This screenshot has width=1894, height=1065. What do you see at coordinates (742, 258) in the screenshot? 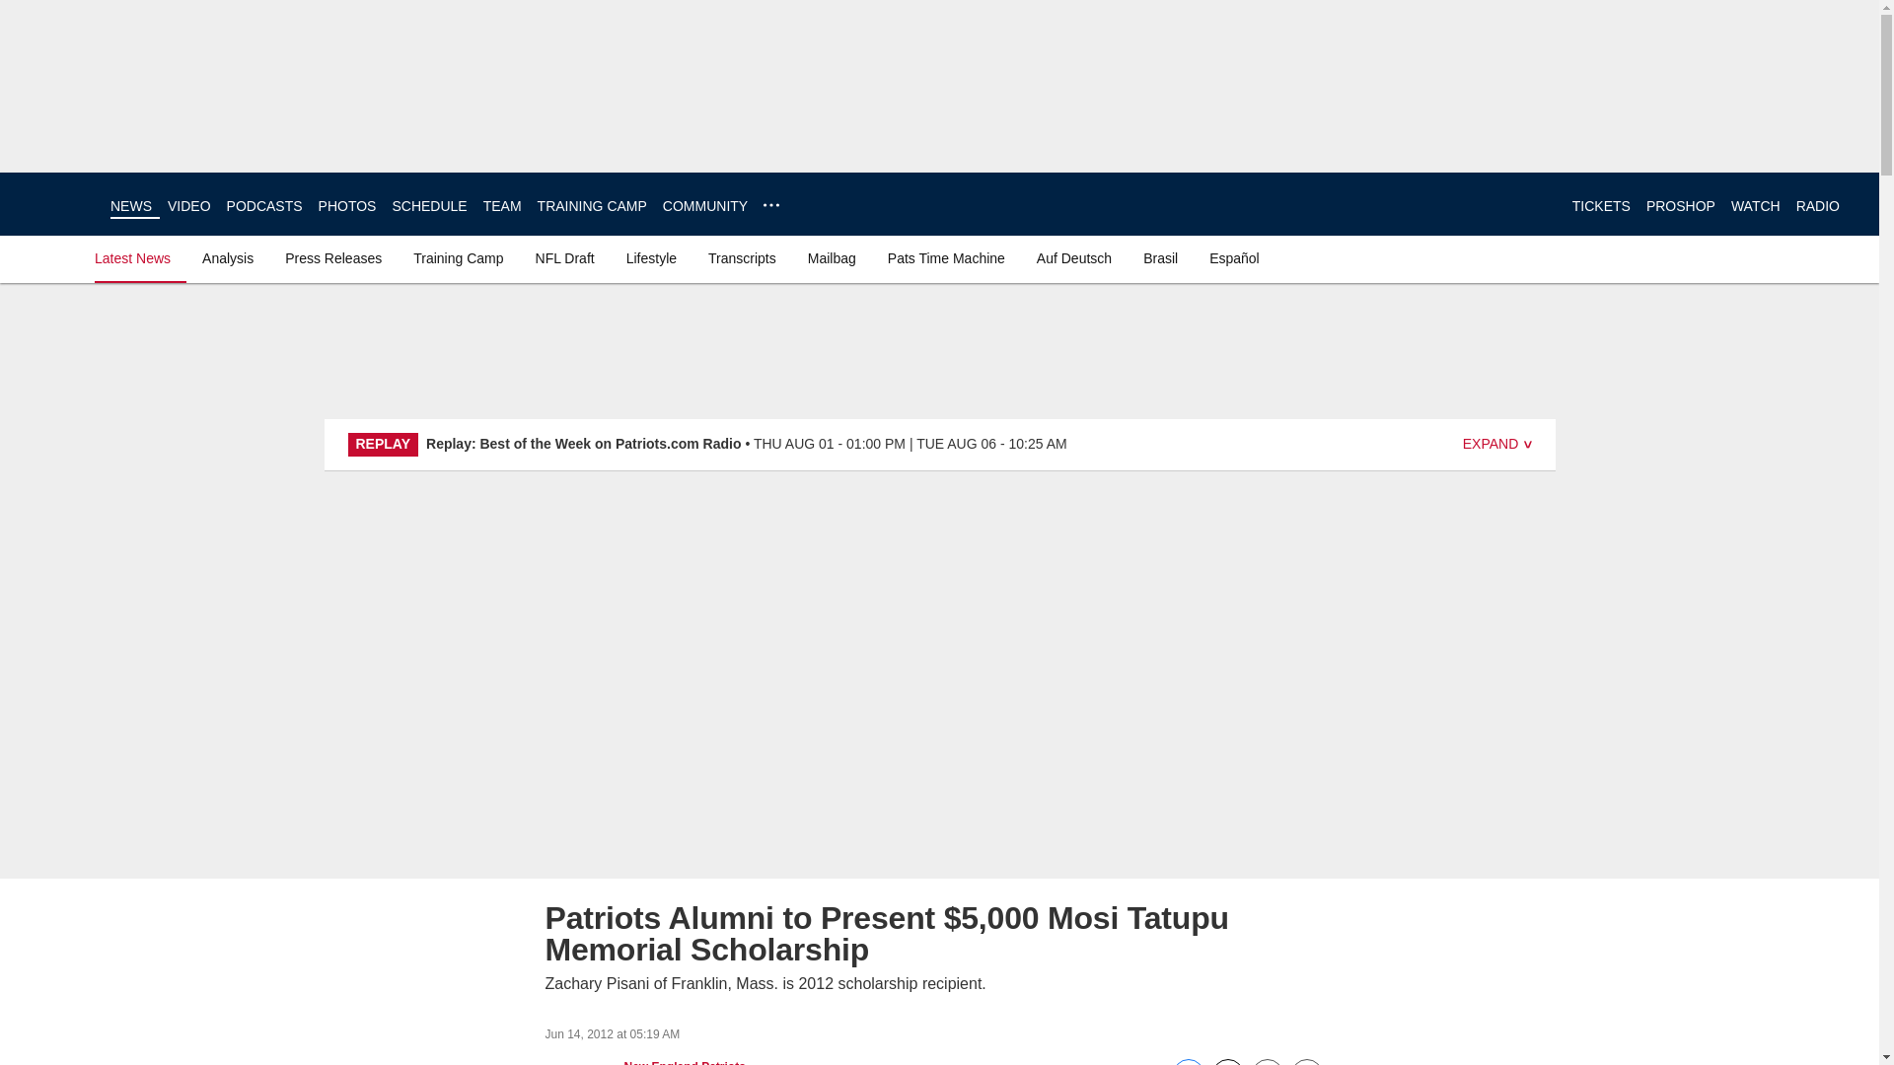
I see `Transcripts` at bounding box center [742, 258].